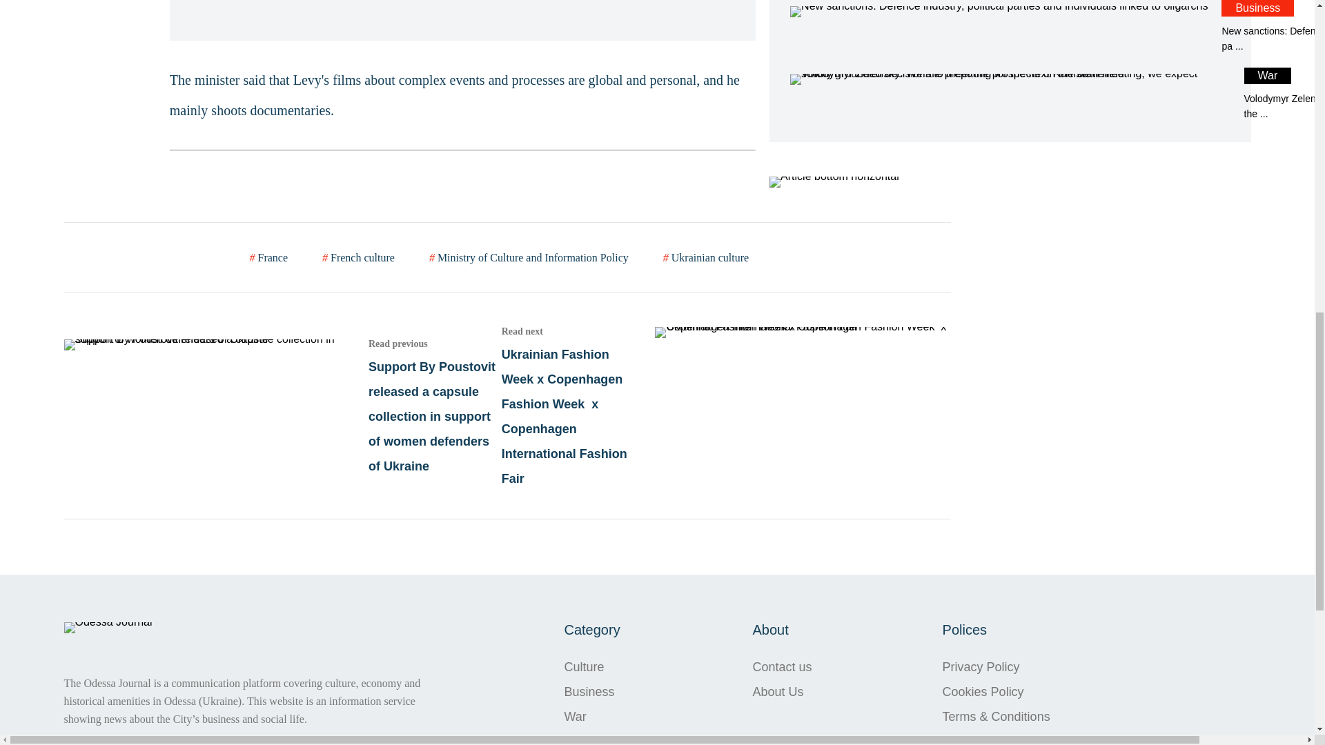 This screenshot has height=745, width=1325. Describe the element at coordinates (593, 691) in the screenshot. I see `Business` at that location.